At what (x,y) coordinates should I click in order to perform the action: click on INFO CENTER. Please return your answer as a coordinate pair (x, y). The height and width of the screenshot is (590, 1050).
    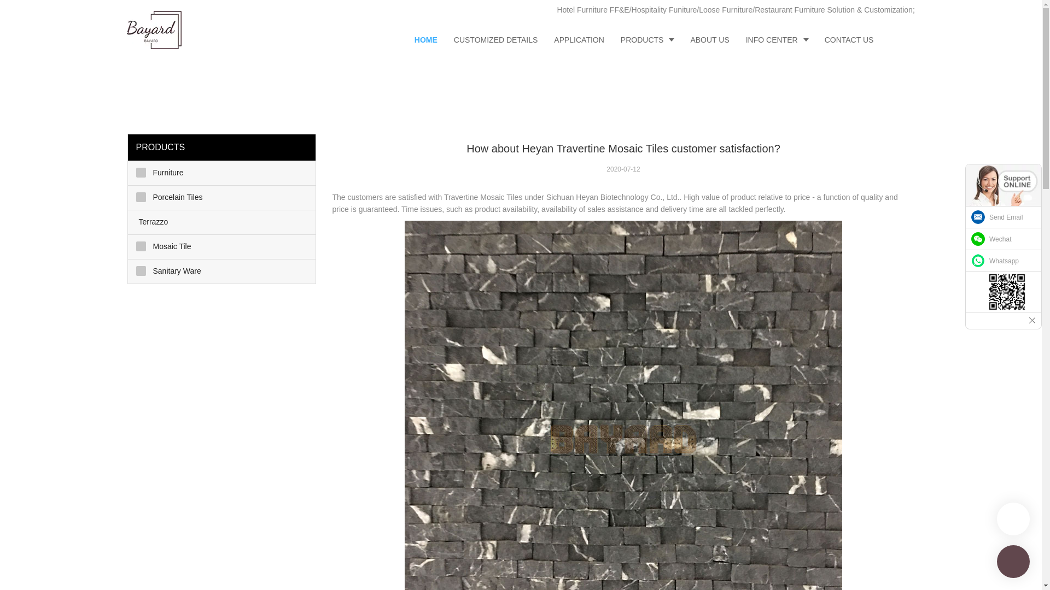
    Looking at the image, I should click on (777, 39).